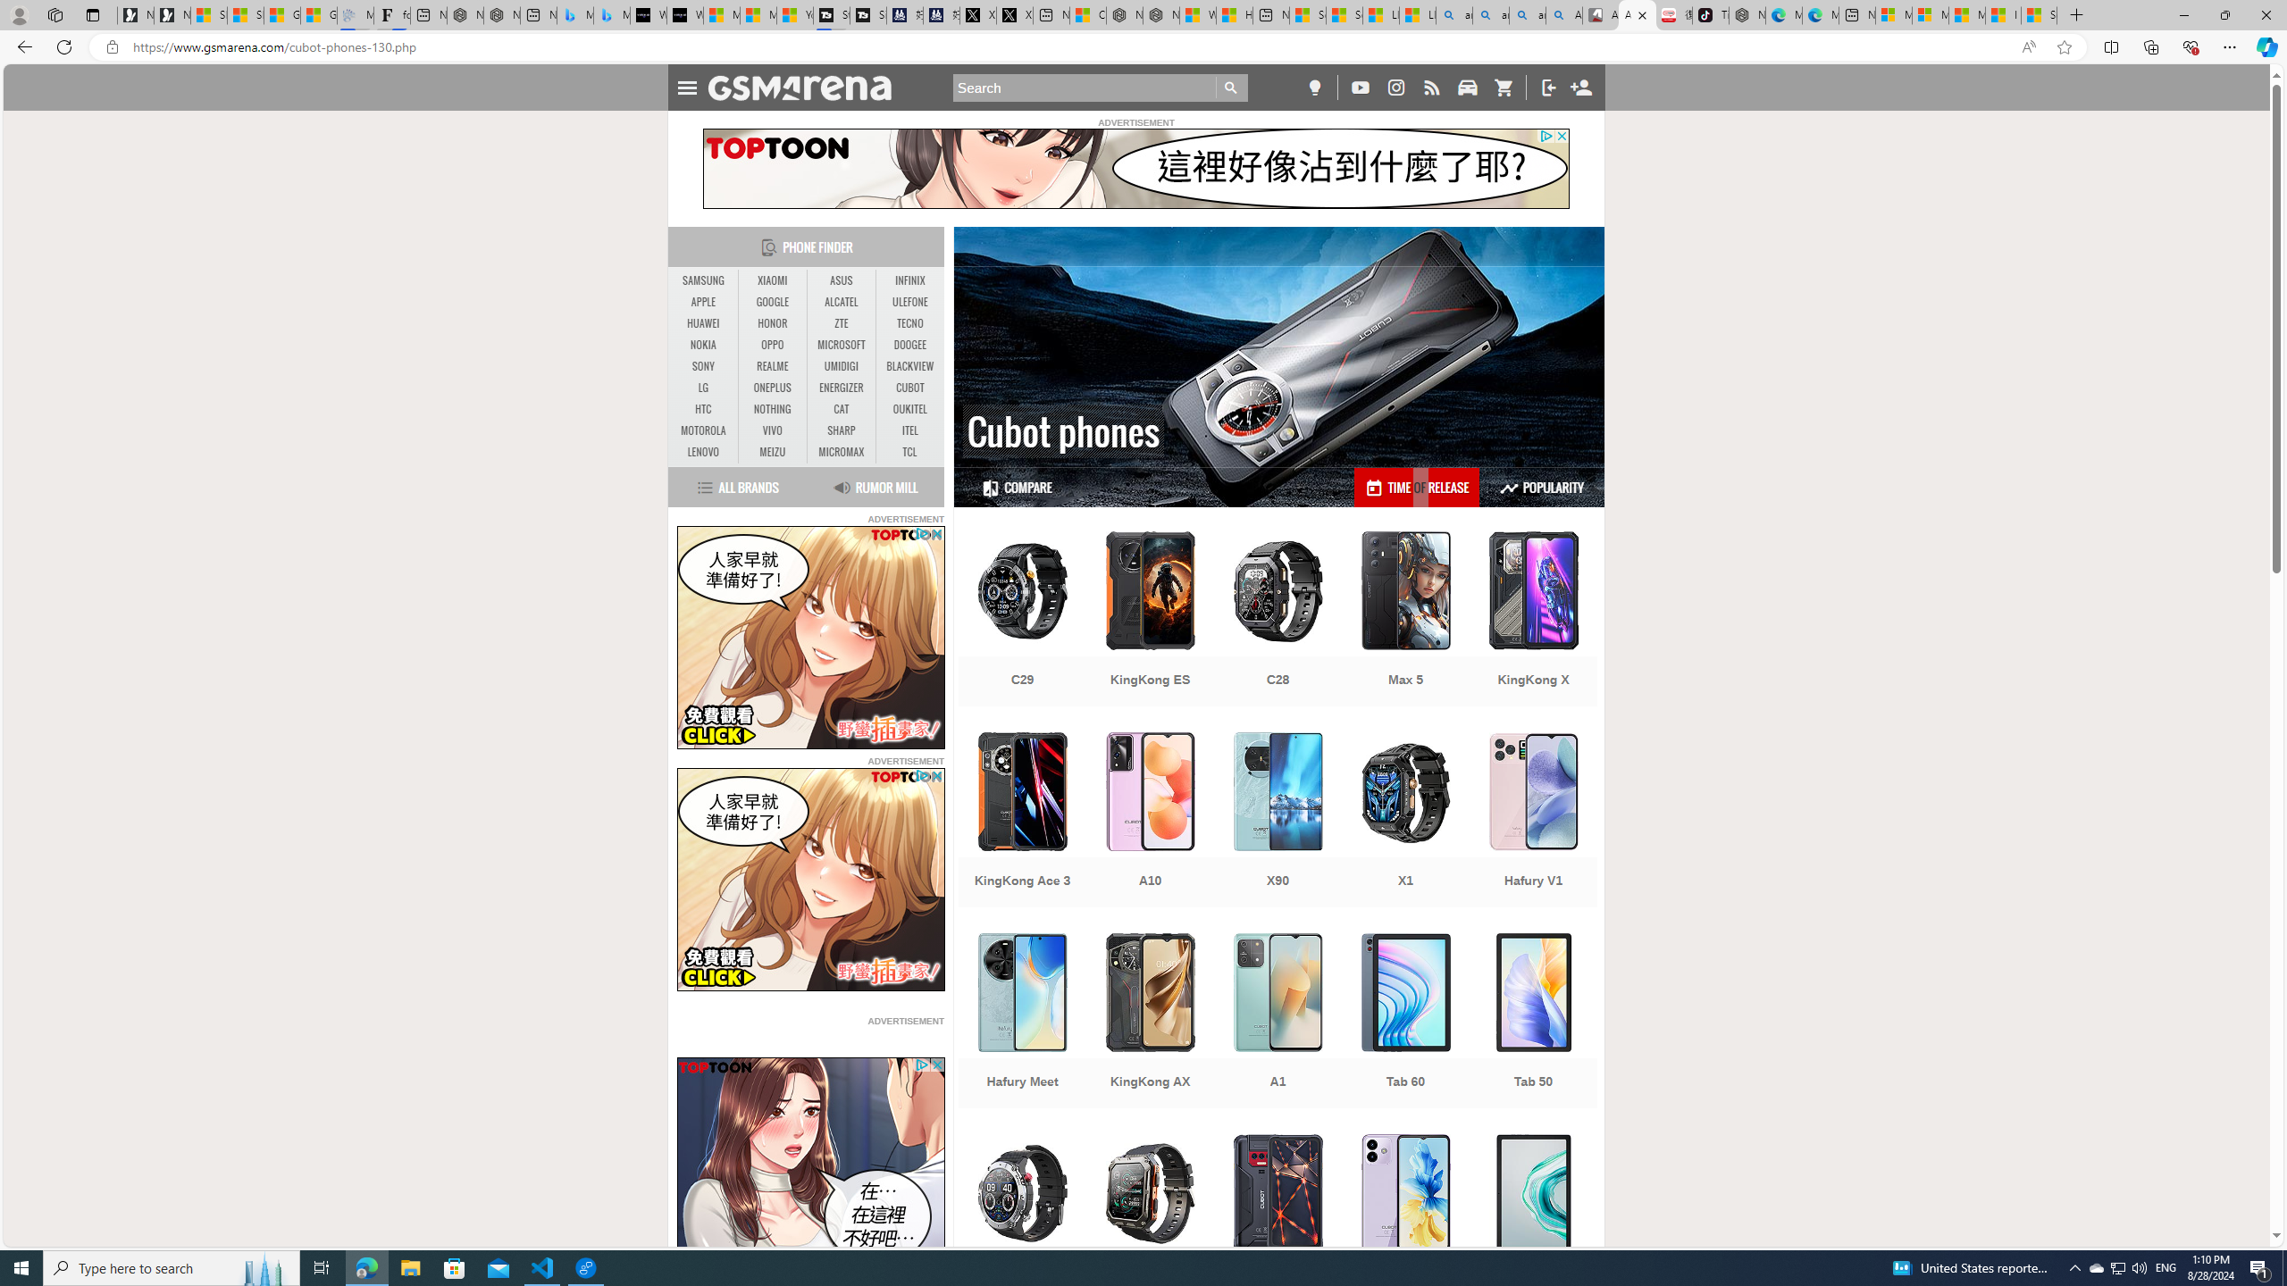 The image size is (2287, 1286). Describe the element at coordinates (1533, 1223) in the screenshot. I see `Tab 40` at that location.